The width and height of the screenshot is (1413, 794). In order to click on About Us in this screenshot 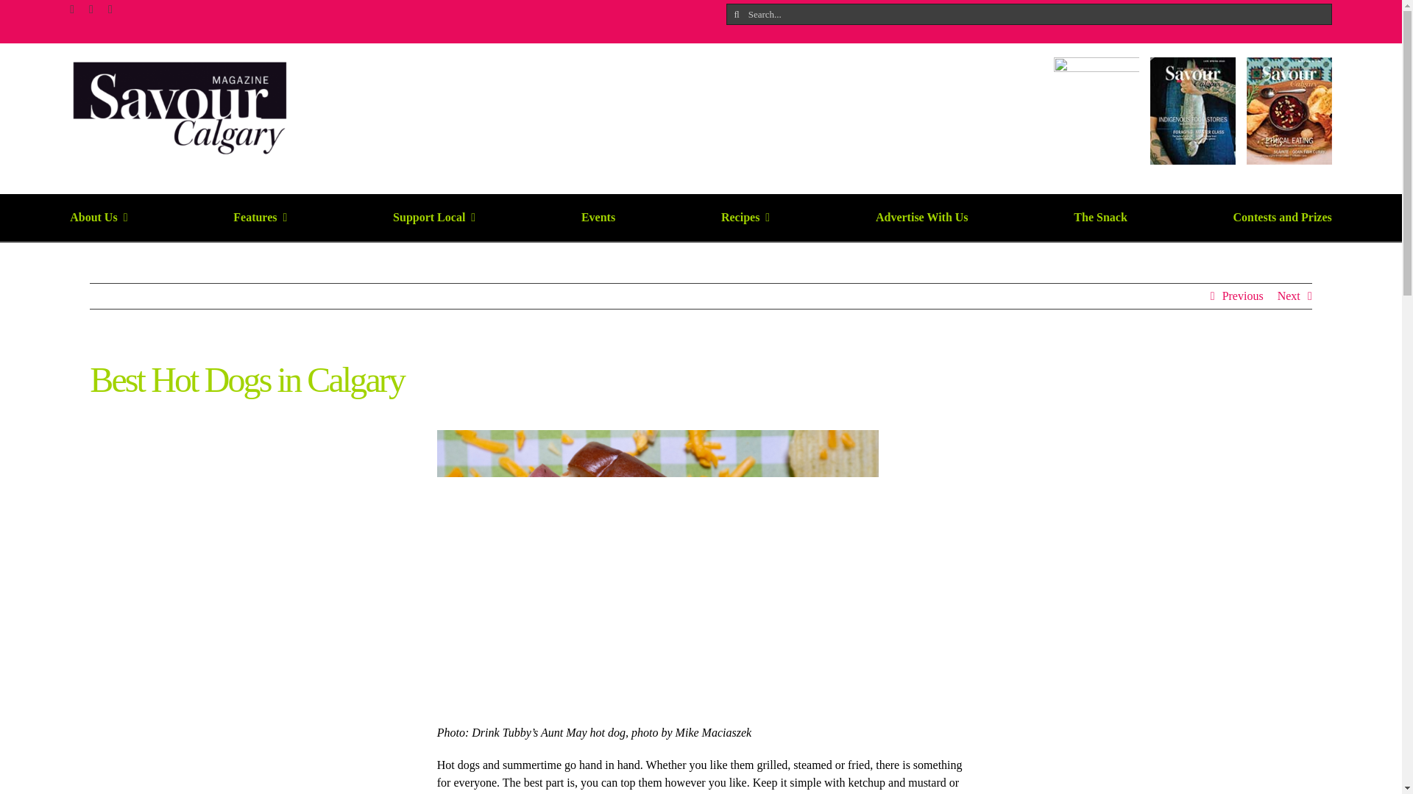, I will do `click(98, 218)`.